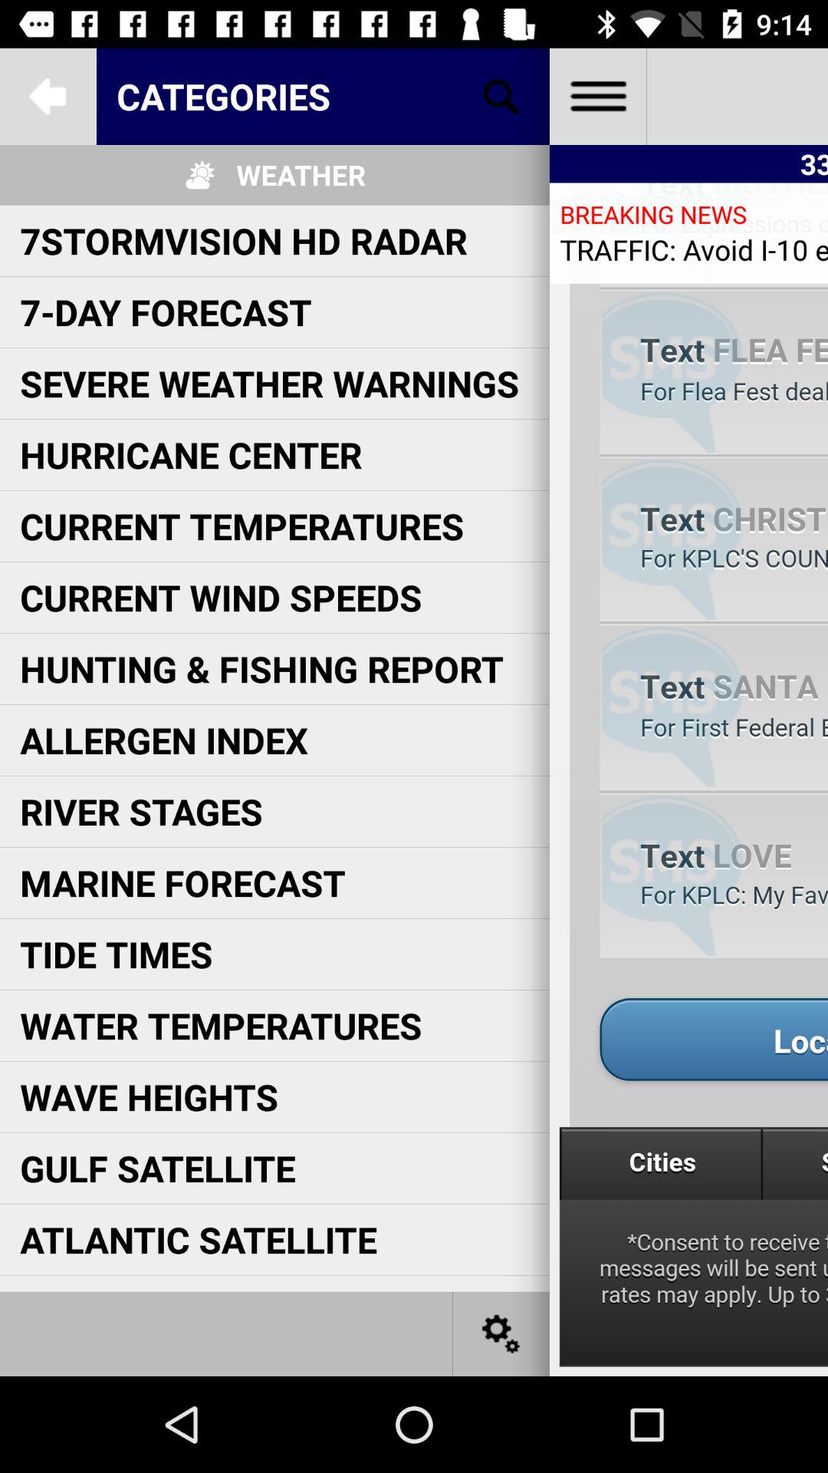  What do you see at coordinates (598, 97) in the screenshot?
I see `click on options button at top right corner` at bounding box center [598, 97].